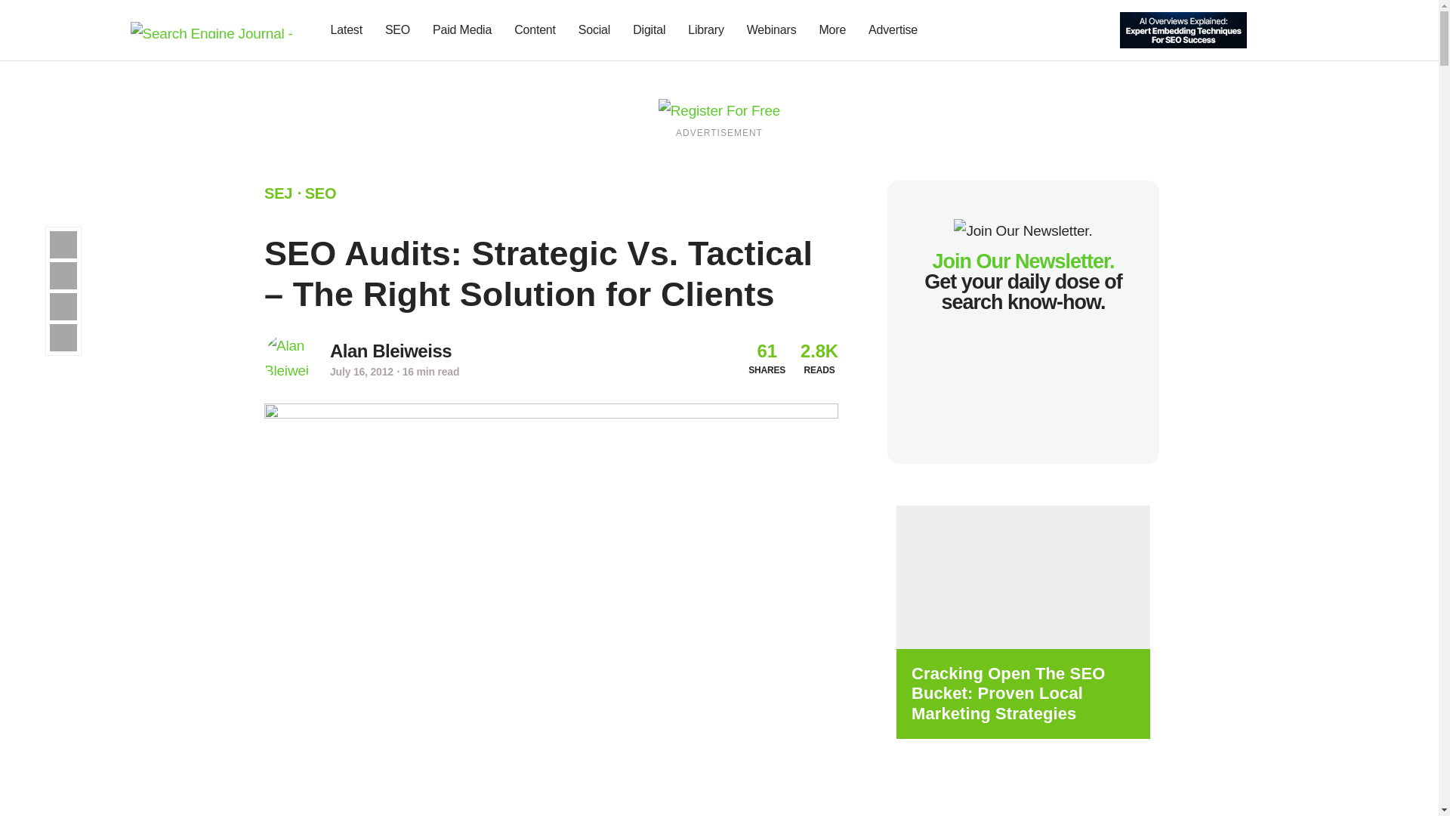 The height and width of the screenshot is (816, 1450). I want to click on Register For Free, so click(1183, 29).